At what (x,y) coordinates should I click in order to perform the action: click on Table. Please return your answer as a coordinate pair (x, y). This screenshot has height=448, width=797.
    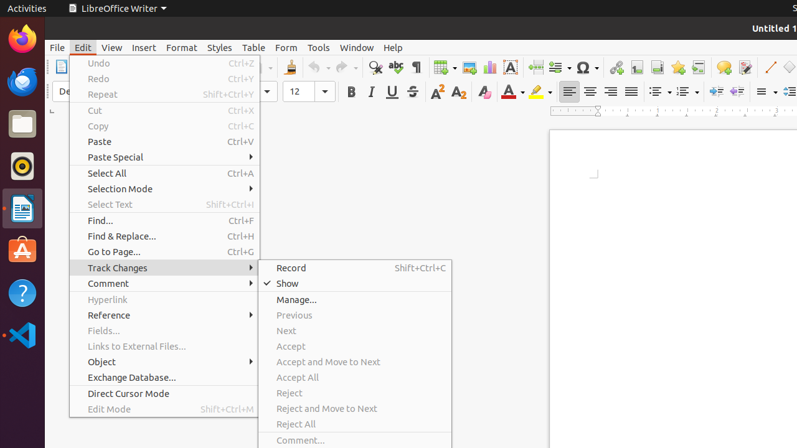
    Looking at the image, I should click on (254, 47).